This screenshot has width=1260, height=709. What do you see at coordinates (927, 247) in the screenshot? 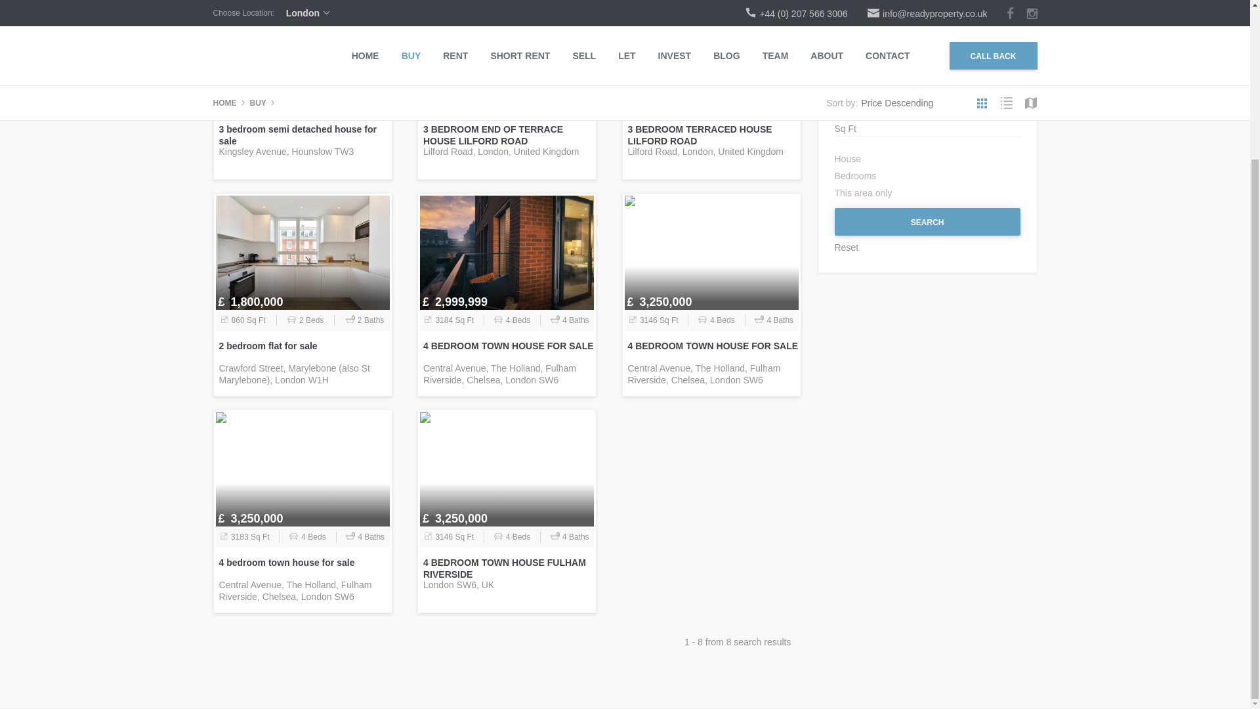
I see `Reset` at bounding box center [927, 247].